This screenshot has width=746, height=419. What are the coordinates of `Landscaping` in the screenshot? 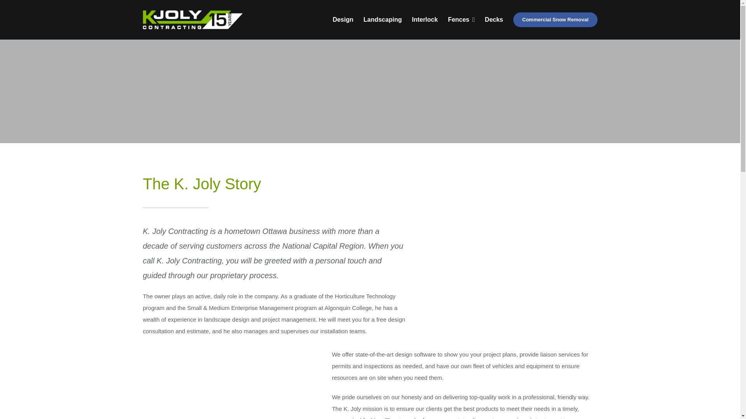 It's located at (383, 19).